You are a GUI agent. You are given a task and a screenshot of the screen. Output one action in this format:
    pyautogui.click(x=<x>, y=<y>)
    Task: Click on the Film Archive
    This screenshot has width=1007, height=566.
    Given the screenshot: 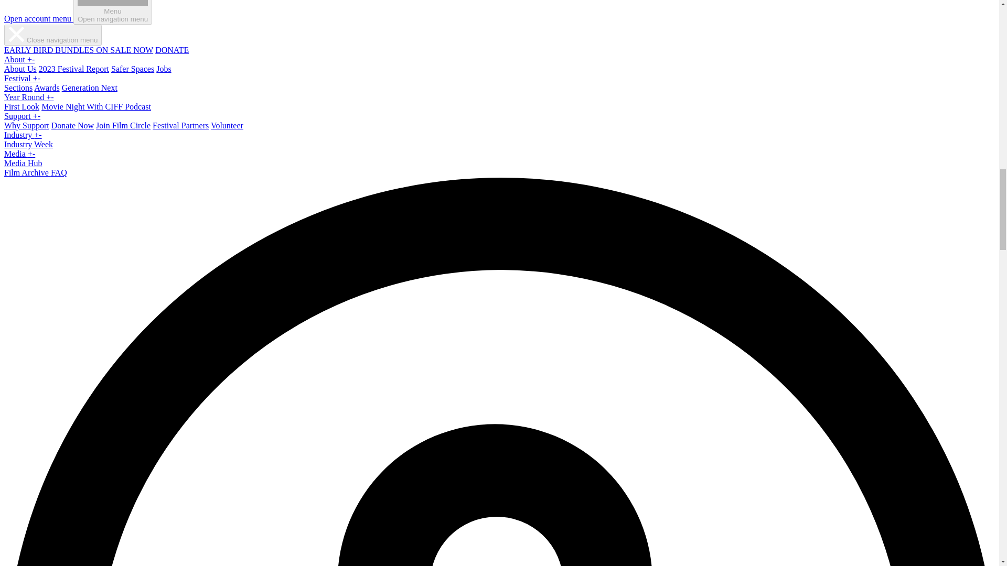 What is the action you would take?
    pyautogui.click(x=27, y=172)
    